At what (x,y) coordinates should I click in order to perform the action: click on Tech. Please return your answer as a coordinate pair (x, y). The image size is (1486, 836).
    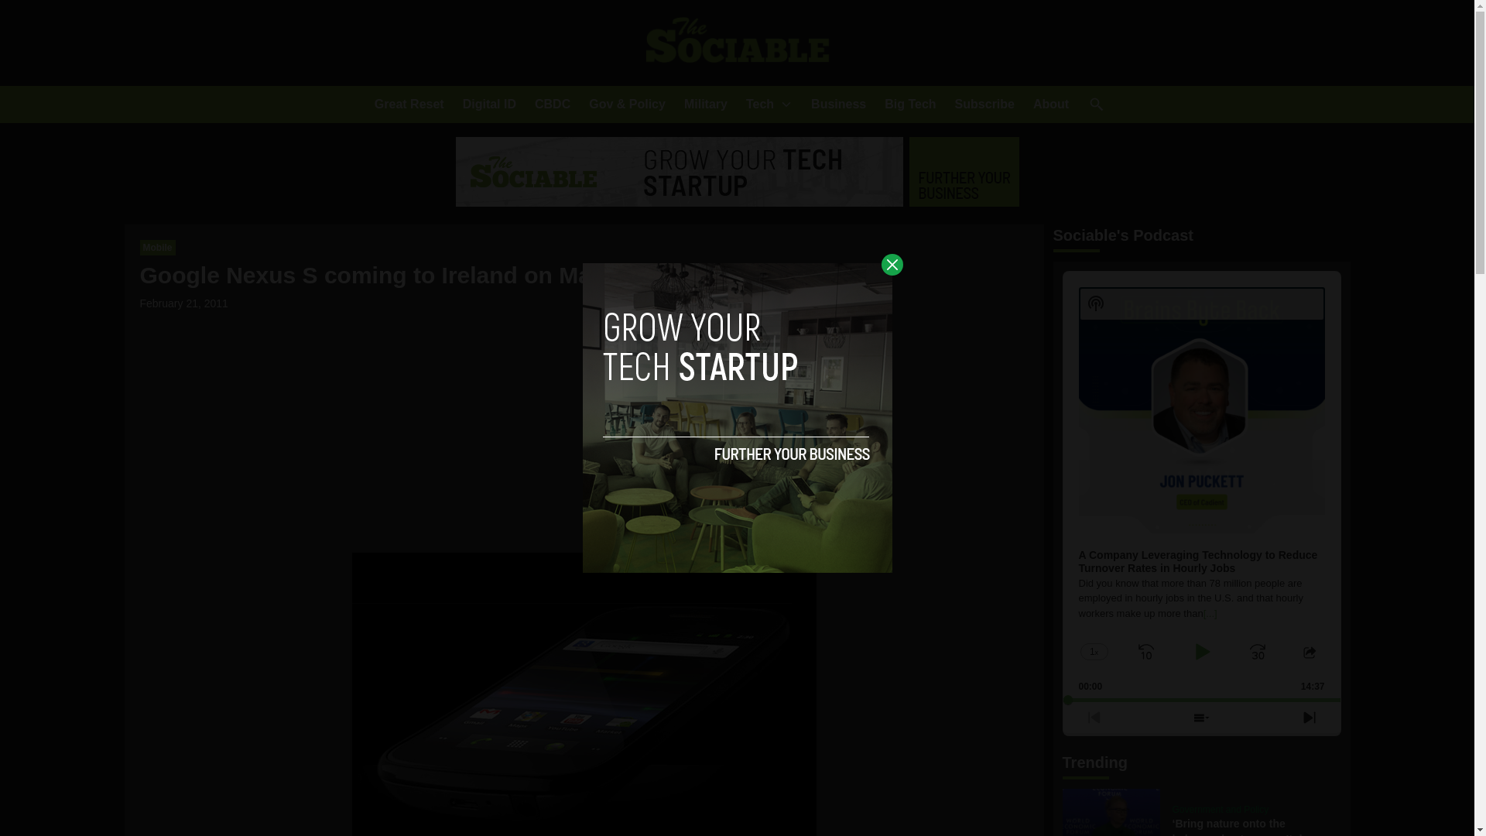
    Looking at the image, I should click on (760, 104).